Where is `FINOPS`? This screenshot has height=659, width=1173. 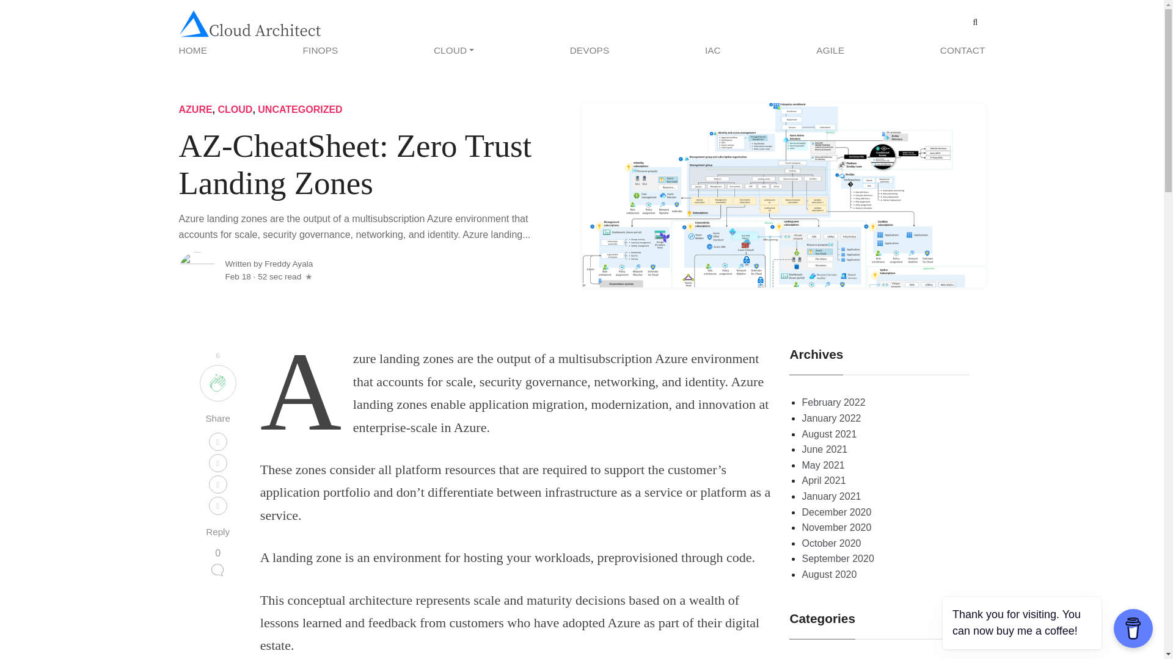
FINOPS is located at coordinates (320, 50).